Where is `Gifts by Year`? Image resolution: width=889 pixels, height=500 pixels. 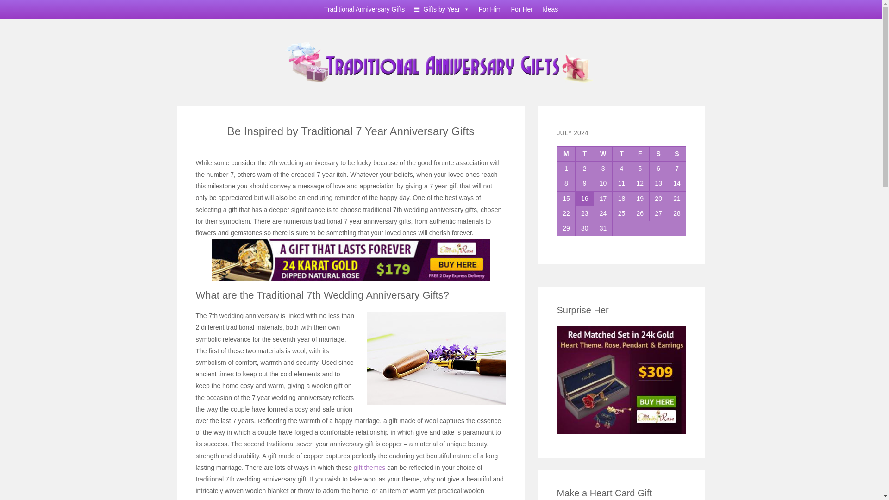
Gifts by Year is located at coordinates (441, 9).